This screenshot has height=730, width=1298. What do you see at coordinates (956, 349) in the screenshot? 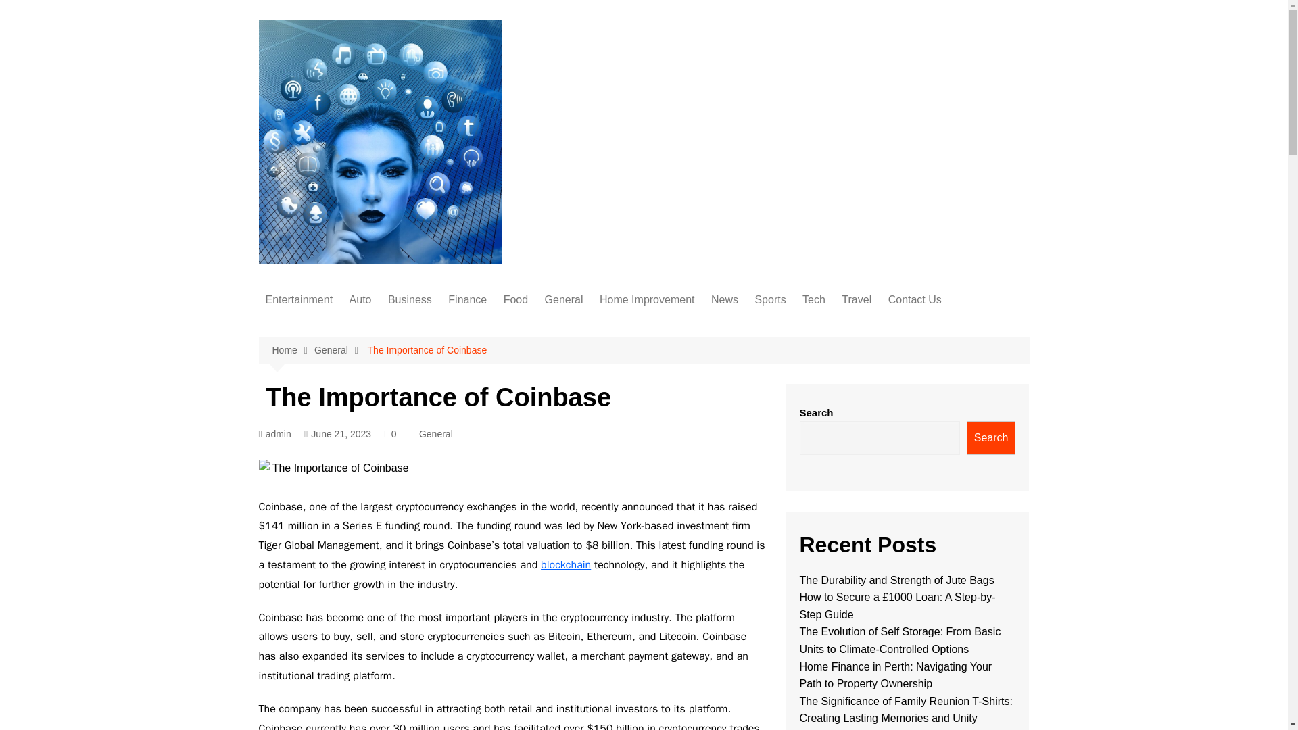
I see `Cookies Policy` at bounding box center [956, 349].